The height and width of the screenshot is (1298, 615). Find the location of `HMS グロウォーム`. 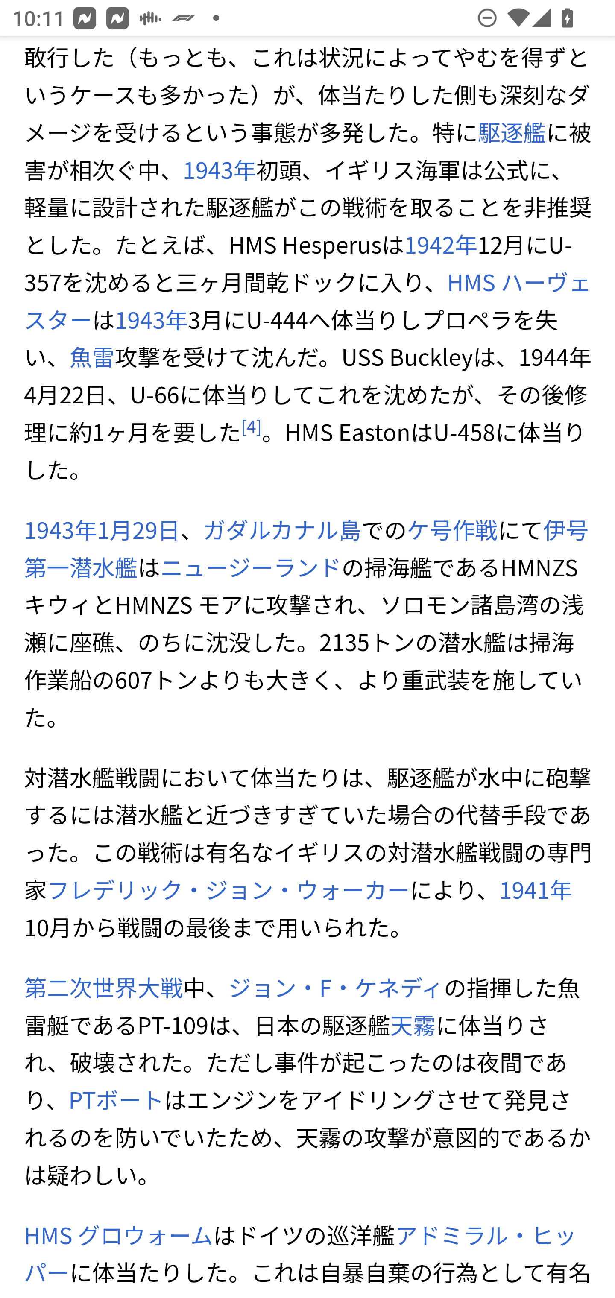

HMS グロウォーム is located at coordinates (119, 1235).